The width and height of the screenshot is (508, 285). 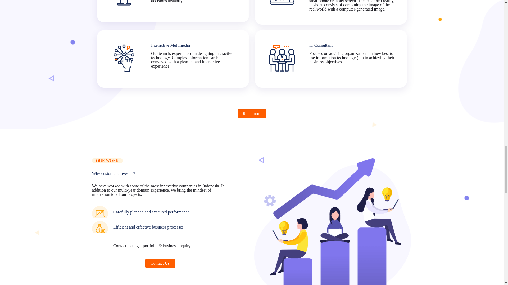 I want to click on Contact Us, so click(x=160, y=263).